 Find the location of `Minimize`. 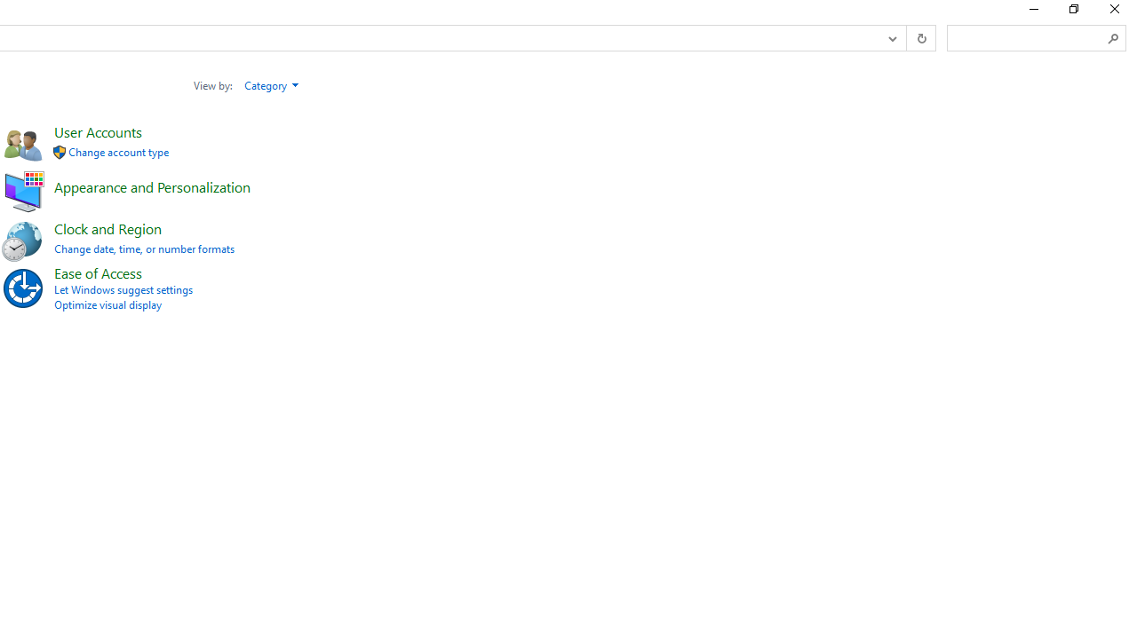

Minimize is located at coordinates (1032, 12).